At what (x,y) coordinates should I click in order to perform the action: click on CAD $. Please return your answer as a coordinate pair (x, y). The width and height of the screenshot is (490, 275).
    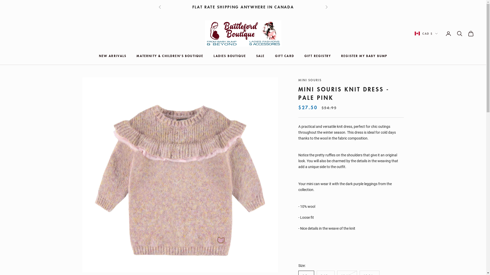
    Looking at the image, I should click on (426, 34).